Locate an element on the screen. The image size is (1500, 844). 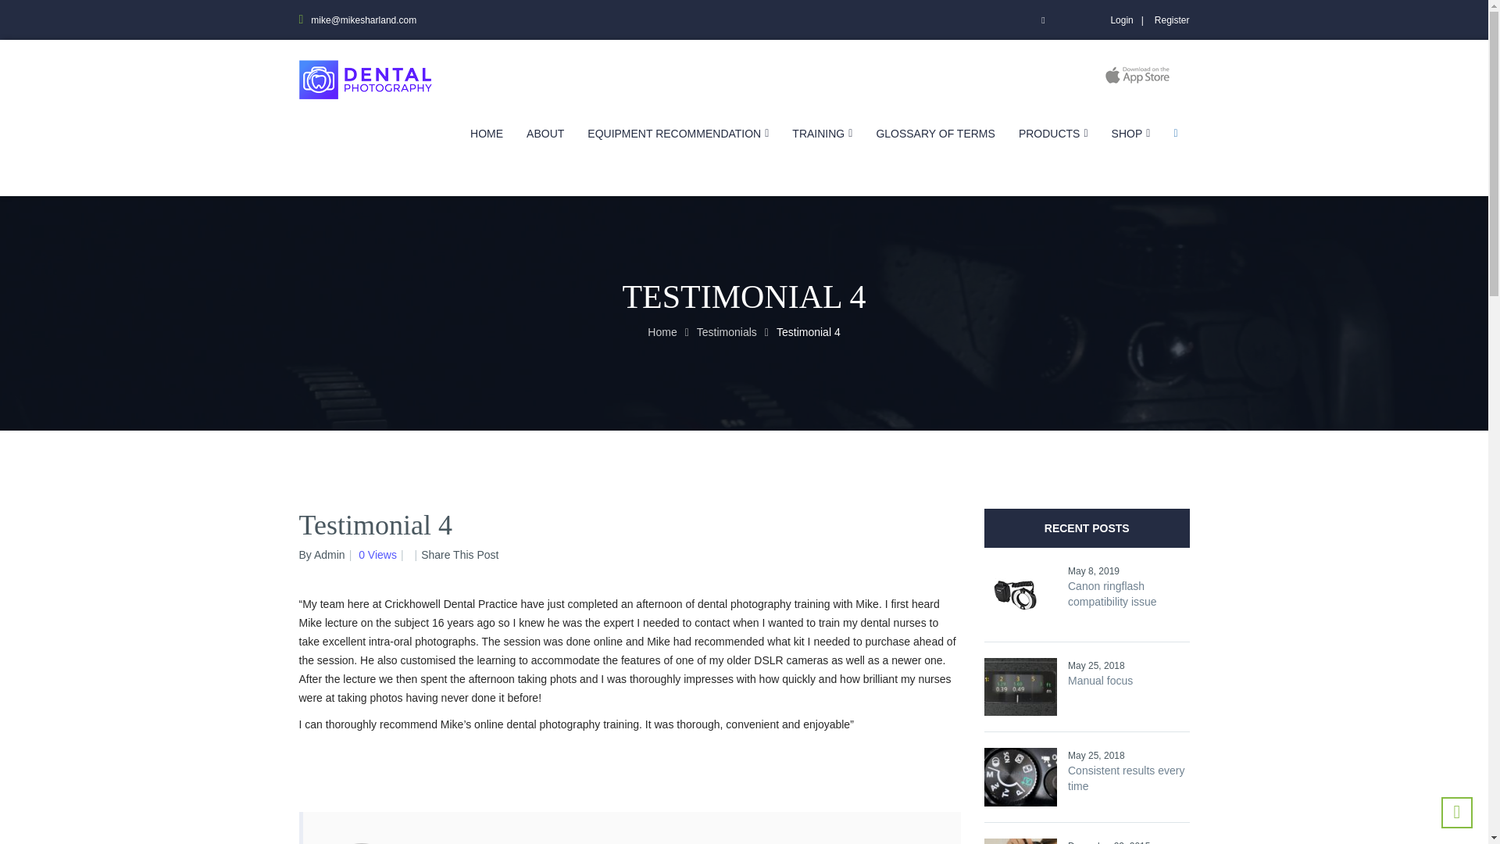
Login is located at coordinates (1130, 20).